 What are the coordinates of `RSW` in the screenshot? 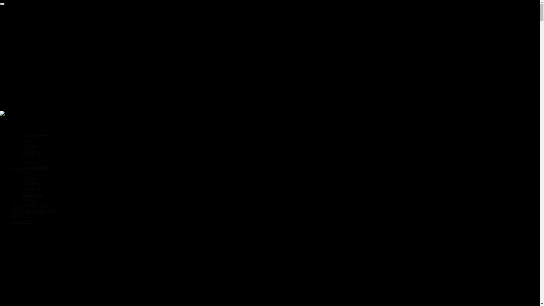 It's located at (27, 173).